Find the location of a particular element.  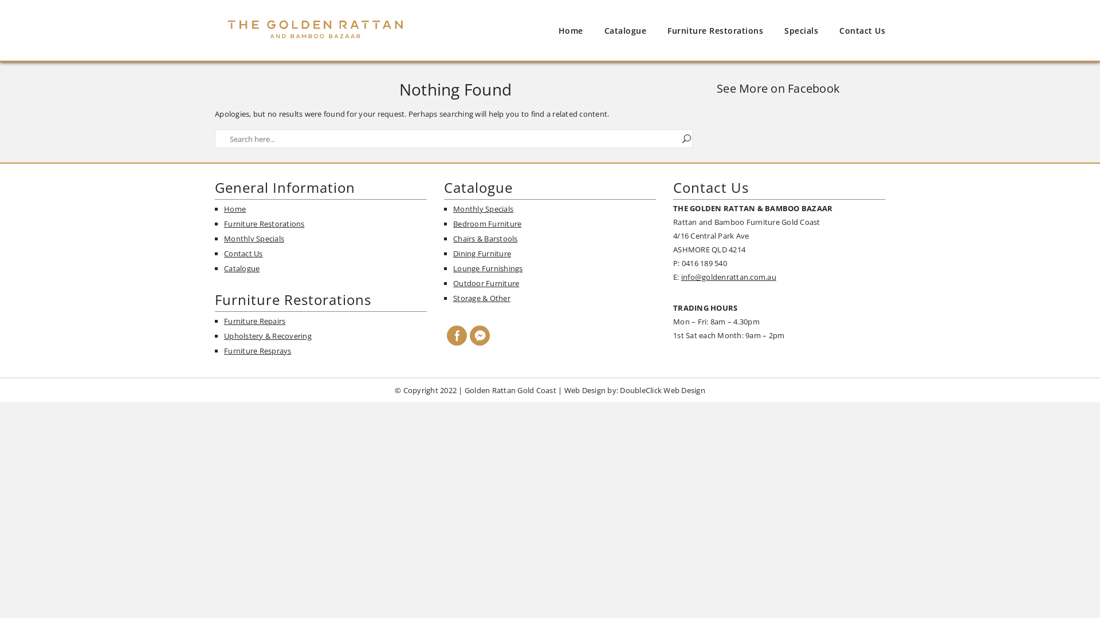

Chairs & Barstools is located at coordinates (486, 239).